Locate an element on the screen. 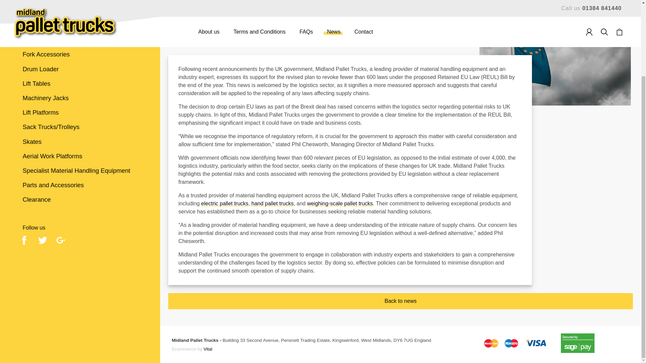  Skates is located at coordinates (80, 141).